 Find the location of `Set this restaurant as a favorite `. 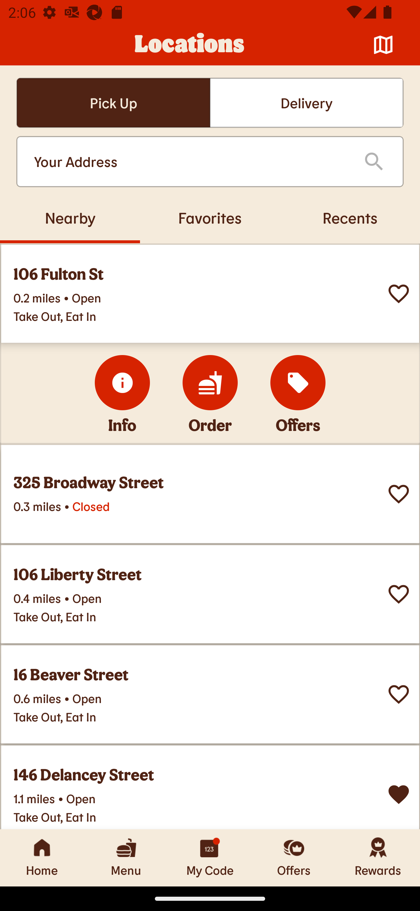

Set this restaurant as a favorite  is located at coordinates (399, 694).